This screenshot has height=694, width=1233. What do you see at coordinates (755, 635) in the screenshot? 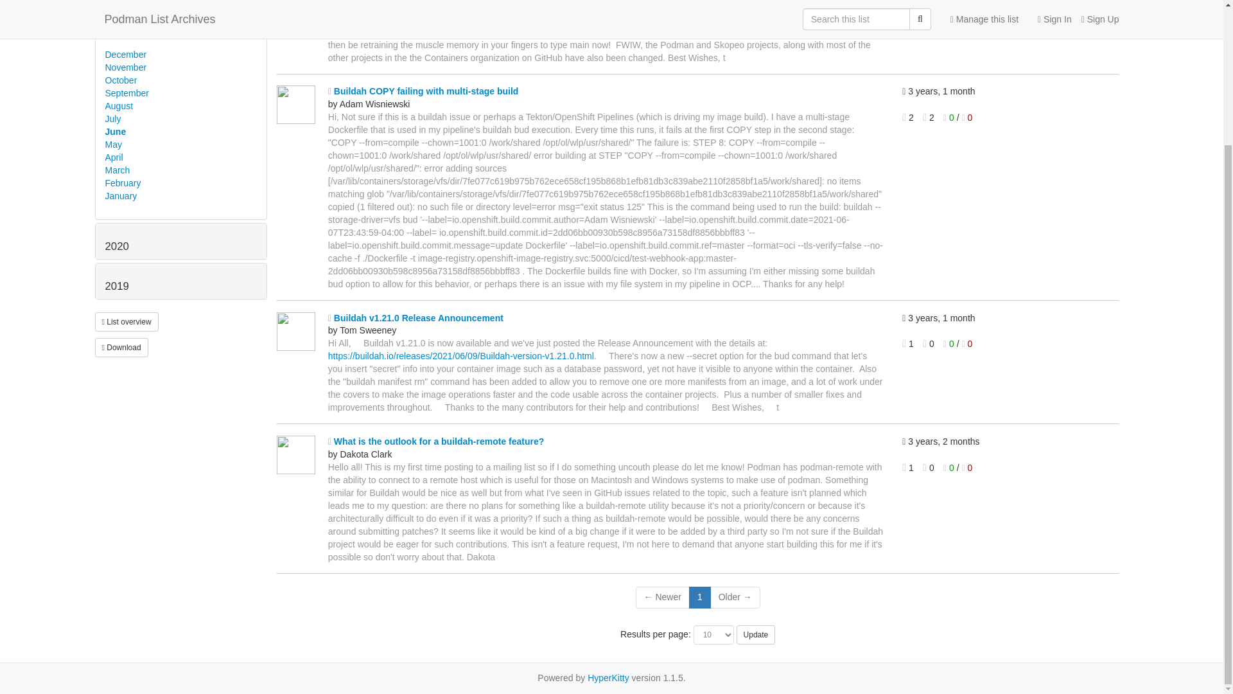
I see `Update` at bounding box center [755, 635].